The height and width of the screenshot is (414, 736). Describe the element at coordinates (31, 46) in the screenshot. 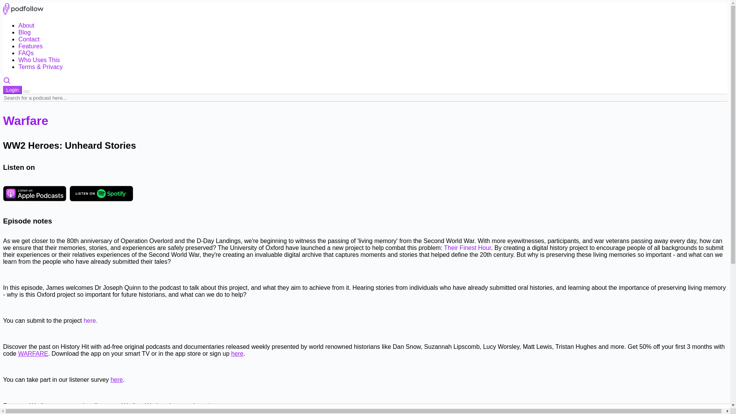

I see `Features` at that location.